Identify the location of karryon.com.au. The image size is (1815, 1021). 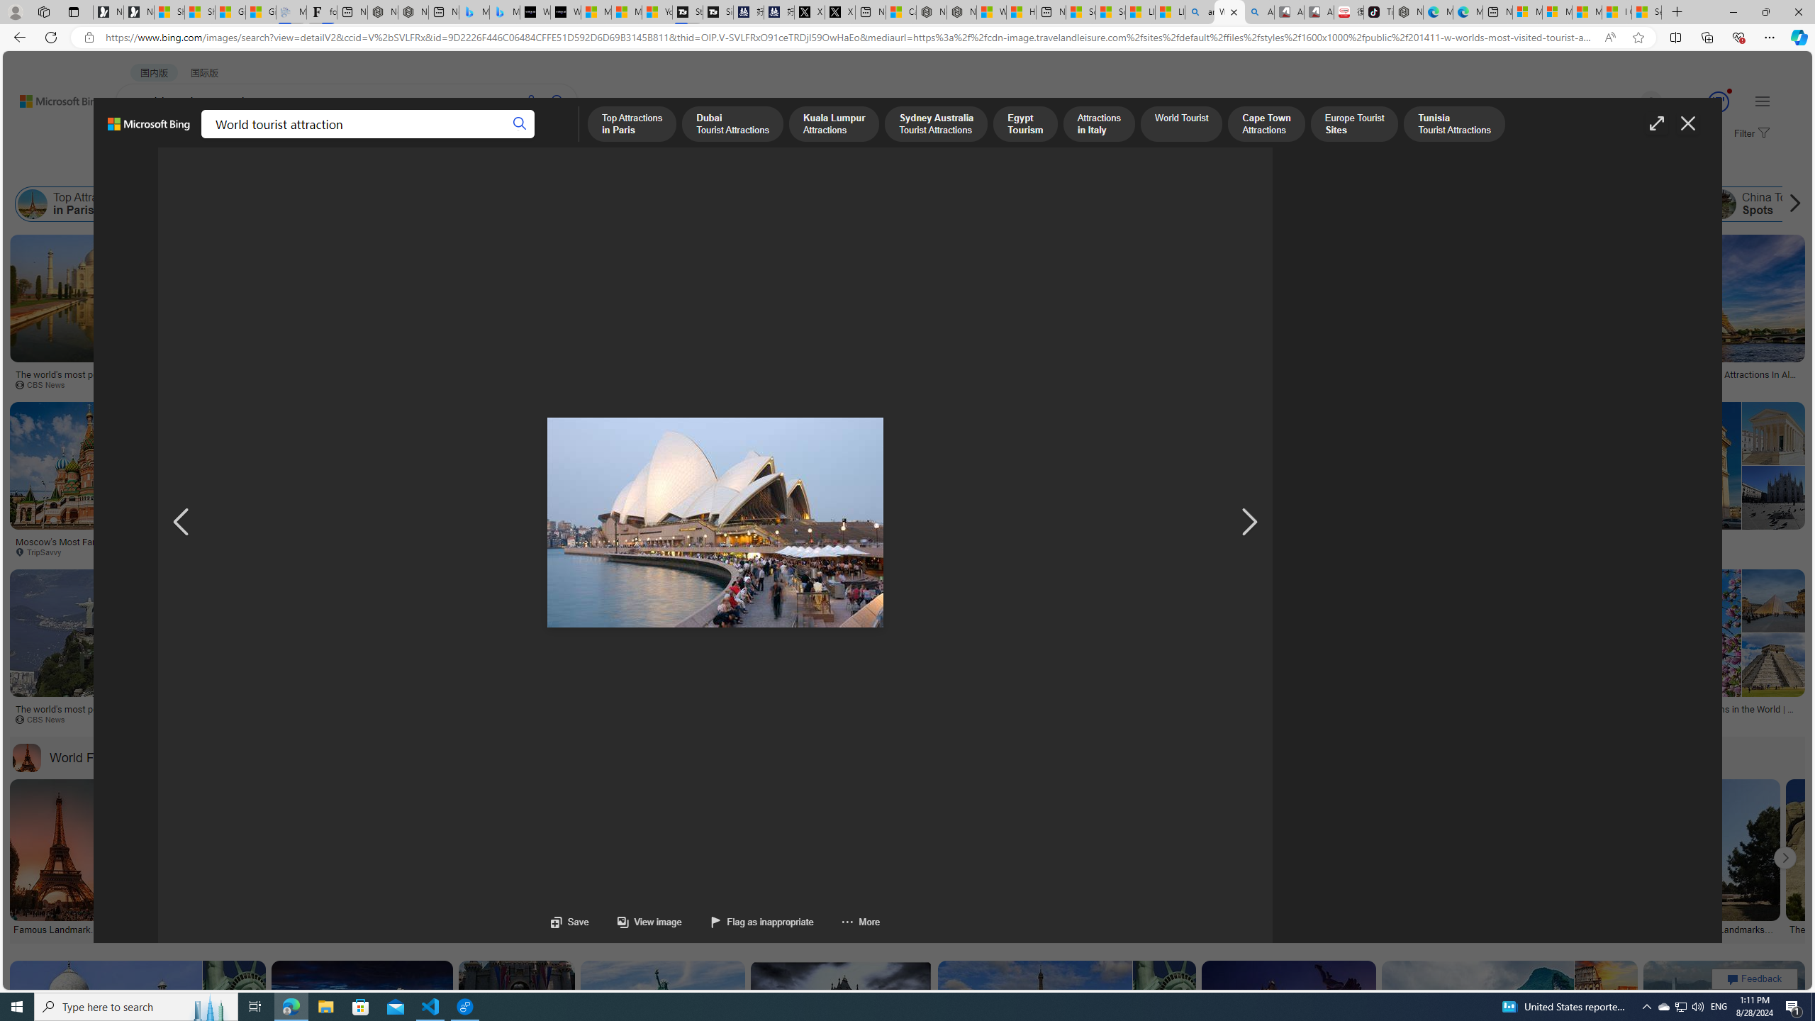
(715, 385).